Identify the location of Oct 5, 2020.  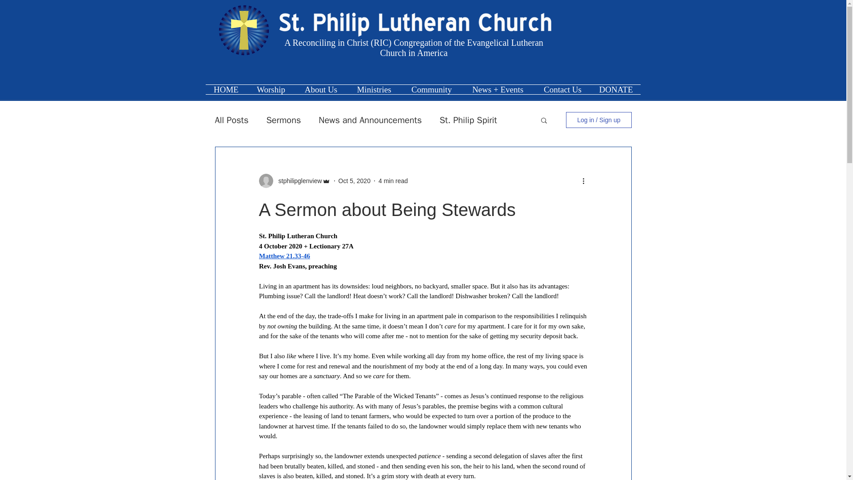
(355, 180).